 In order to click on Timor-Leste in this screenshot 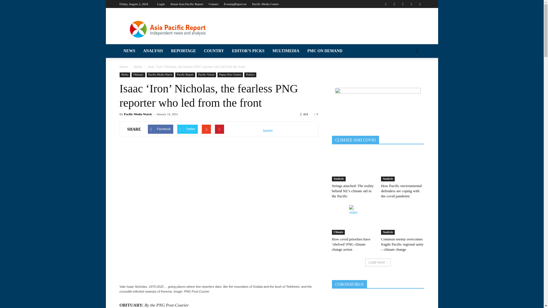, I will do `click(53, 300)`.